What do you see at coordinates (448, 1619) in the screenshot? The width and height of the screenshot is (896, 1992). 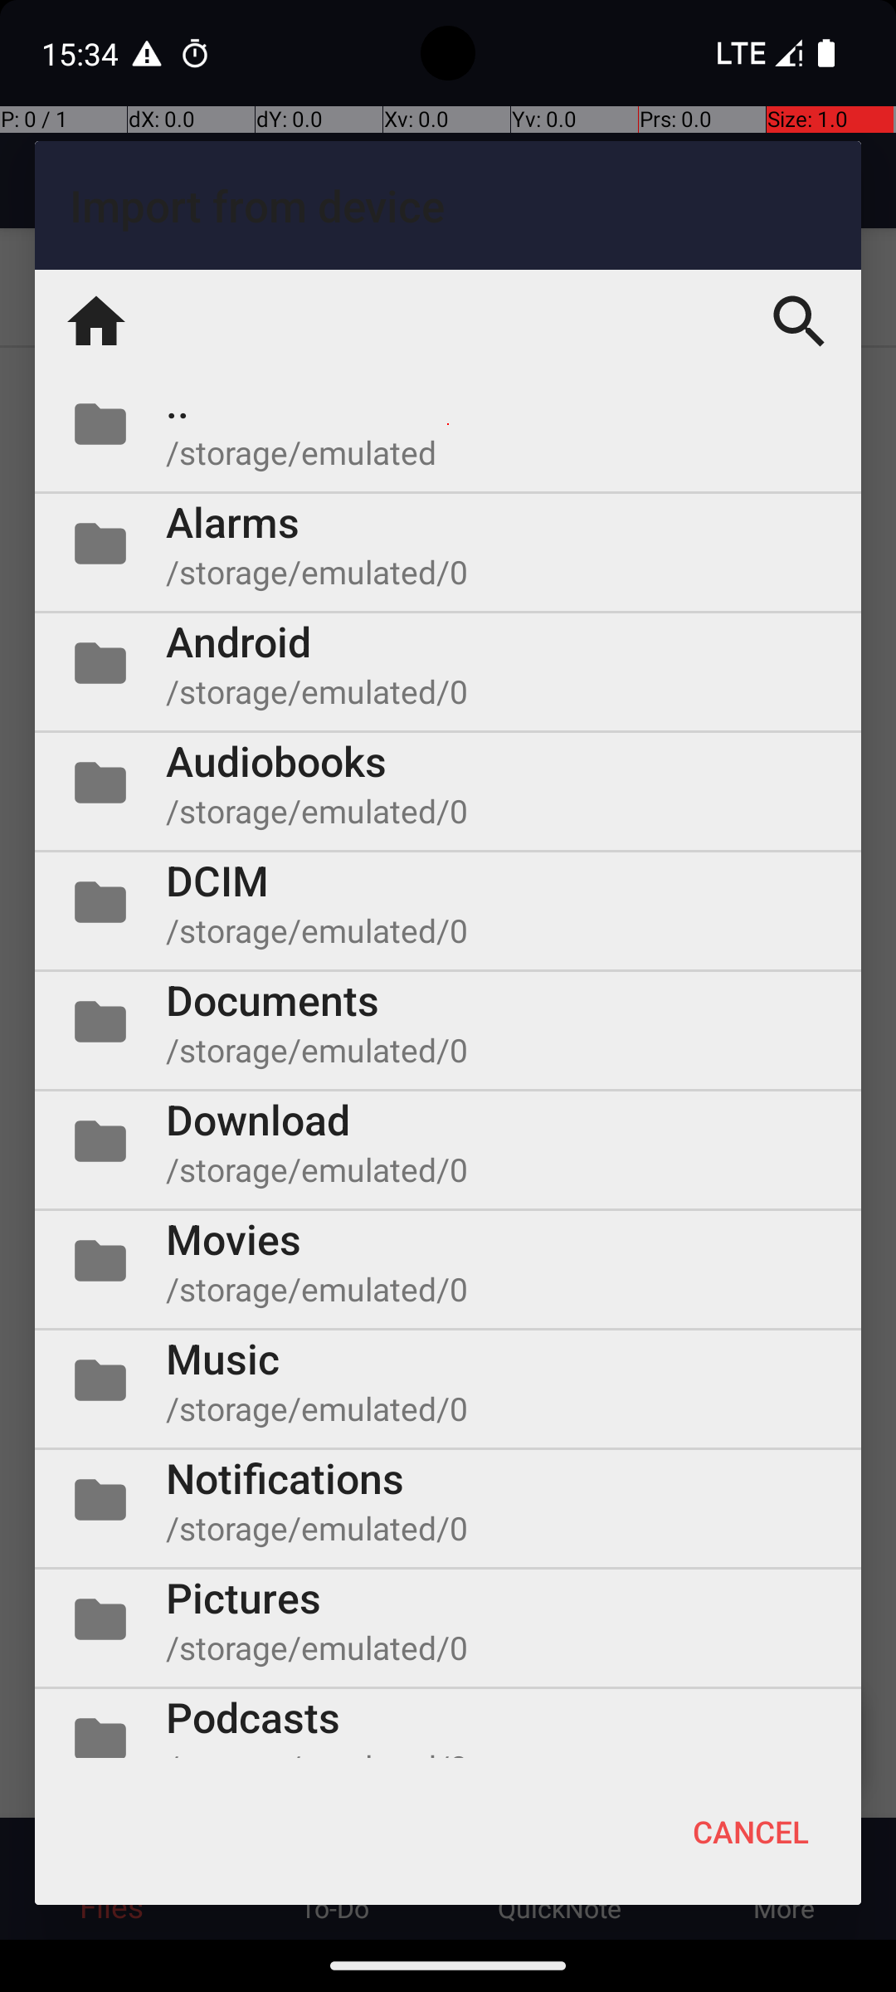 I see `Folder Pictures ` at bounding box center [448, 1619].